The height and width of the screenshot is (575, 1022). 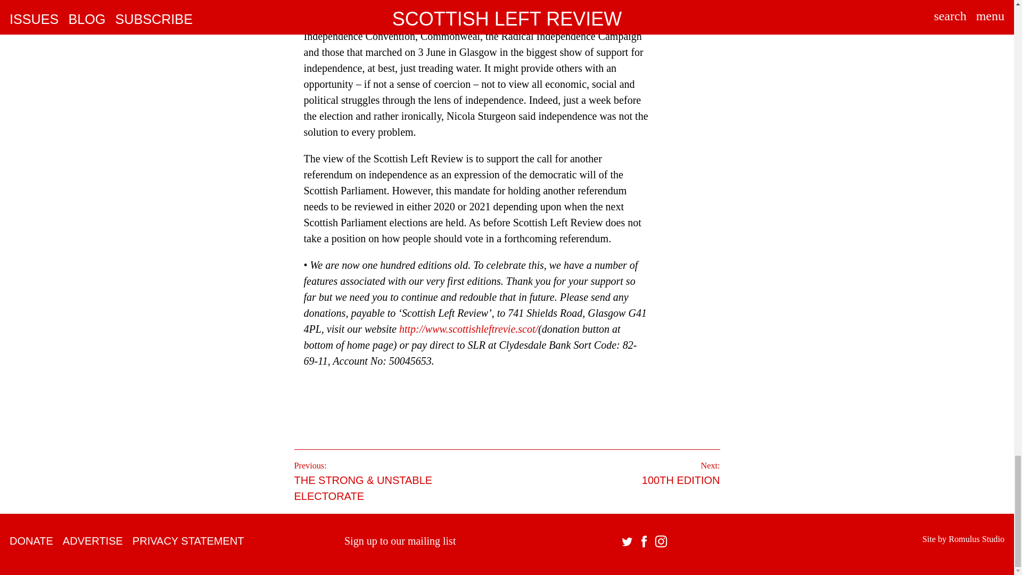 What do you see at coordinates (93, 541) in the screenshot?
I see `ADVERTISE` at bounding box center [93, 541].